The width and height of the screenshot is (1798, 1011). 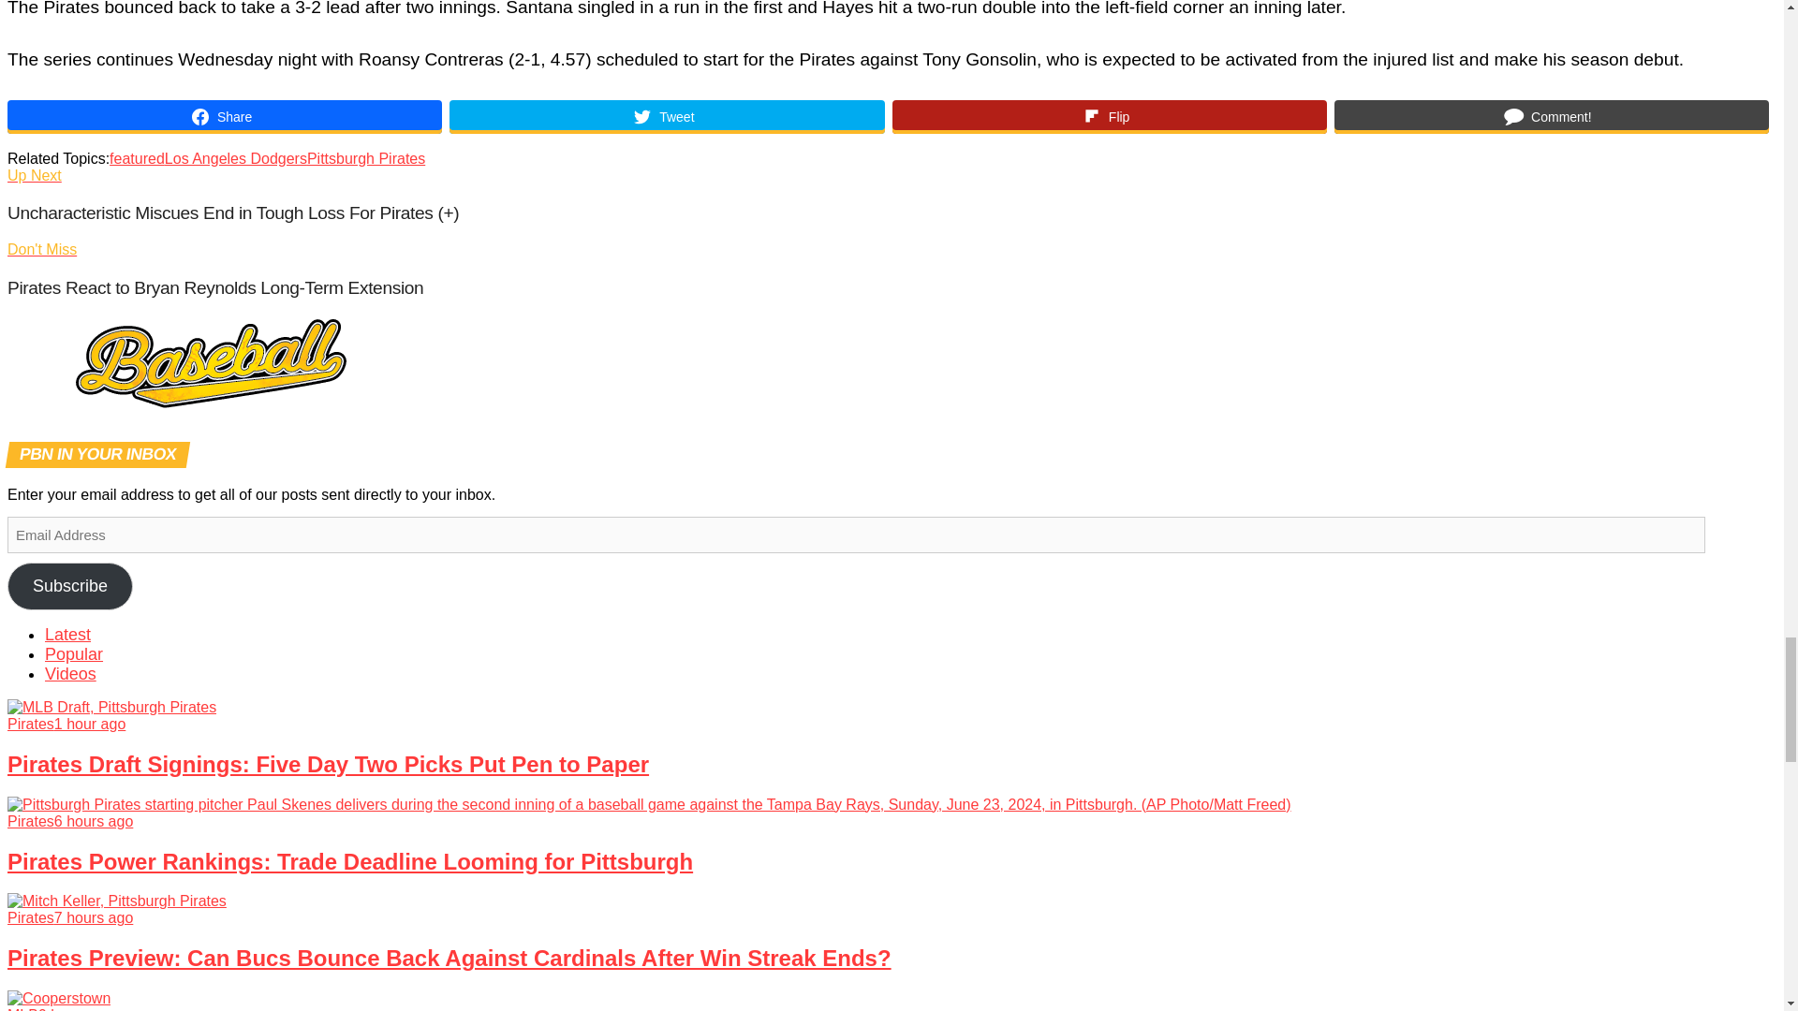 I want to click on Share on Flip, so click(x=1109, y=116).